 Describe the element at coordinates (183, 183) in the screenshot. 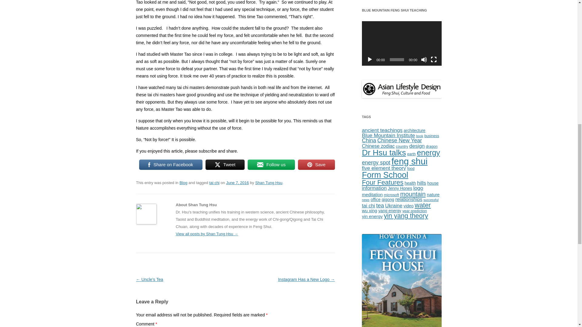

I see `Blog` at that location.